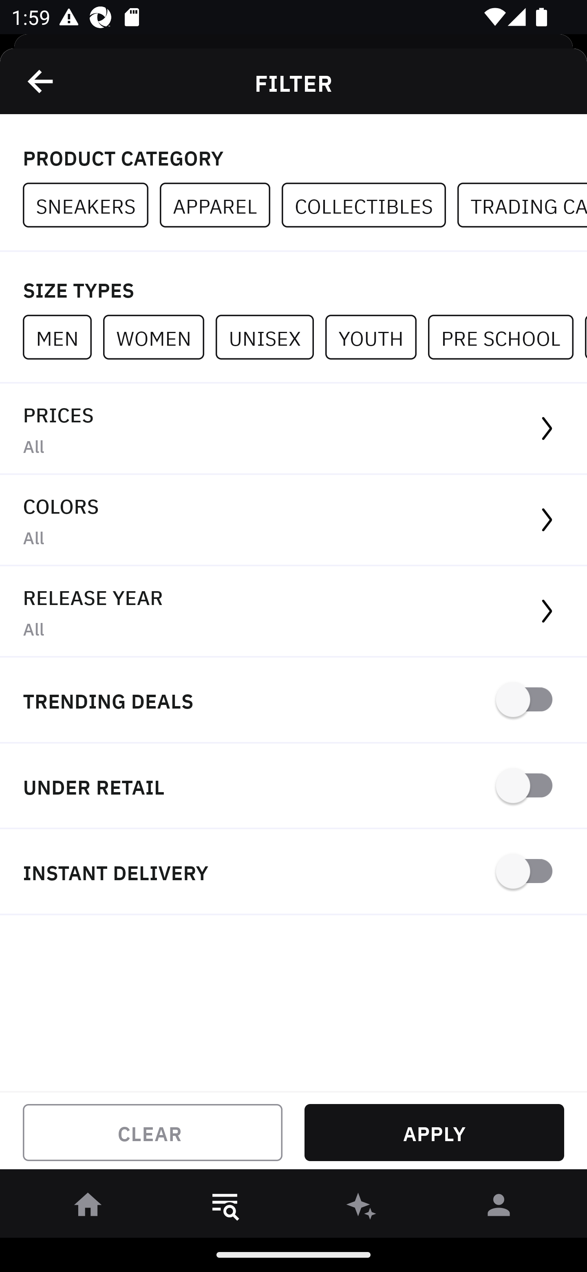  I want to click on RELEASE YEAR All, so click(293, 612).